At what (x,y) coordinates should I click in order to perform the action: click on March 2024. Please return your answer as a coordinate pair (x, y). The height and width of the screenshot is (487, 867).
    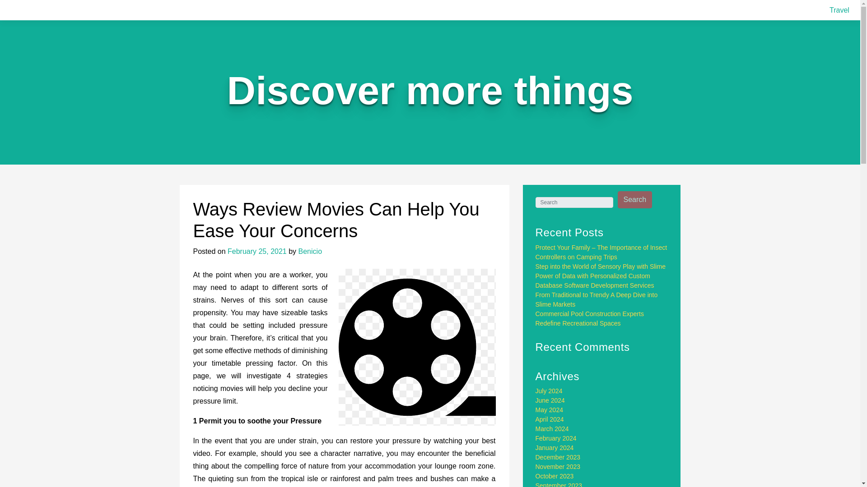
    Looking at the image, I should click on (552, 428).